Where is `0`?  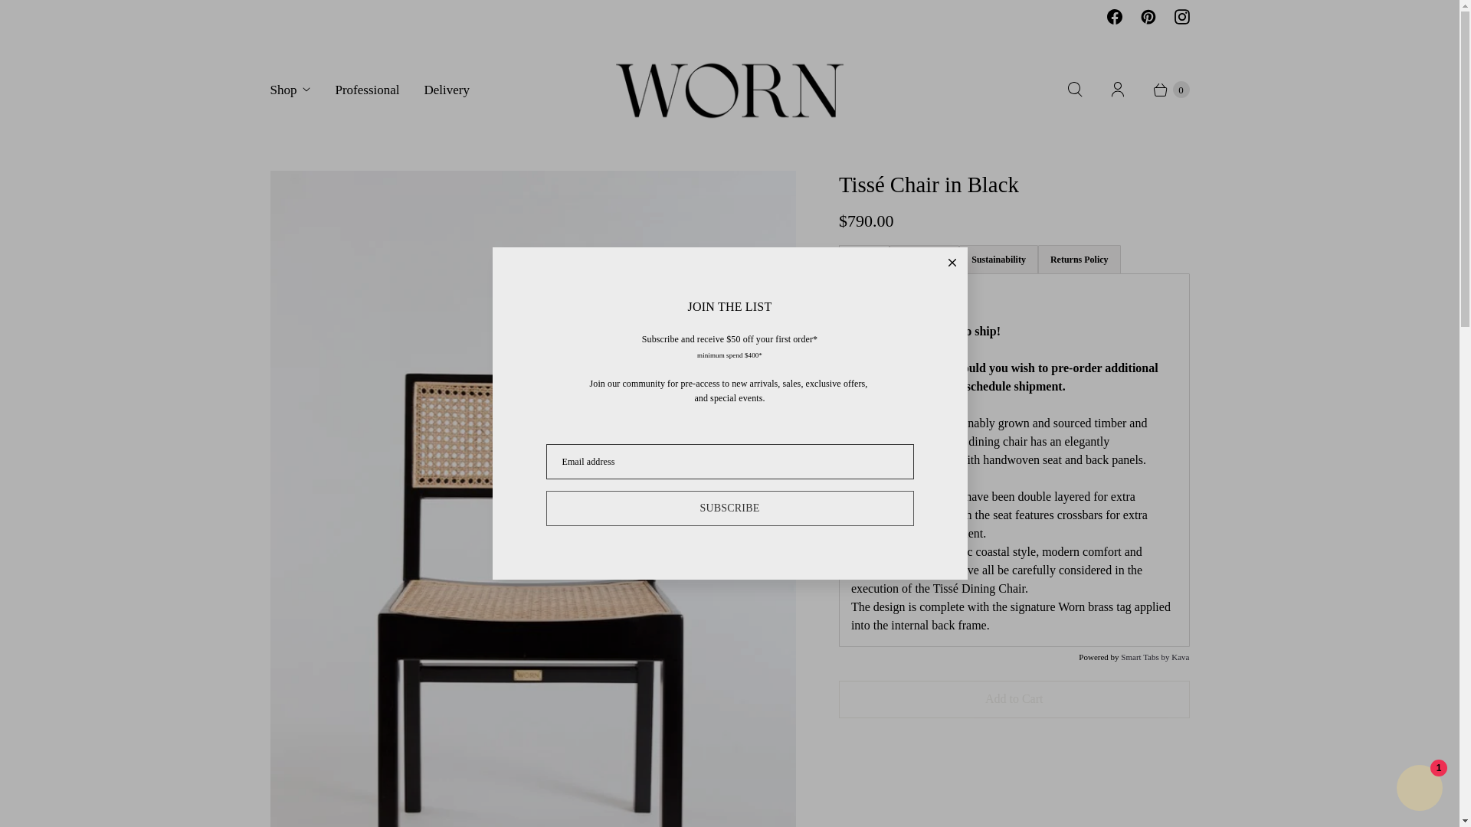 0 is located at coordinates (1163, 89).